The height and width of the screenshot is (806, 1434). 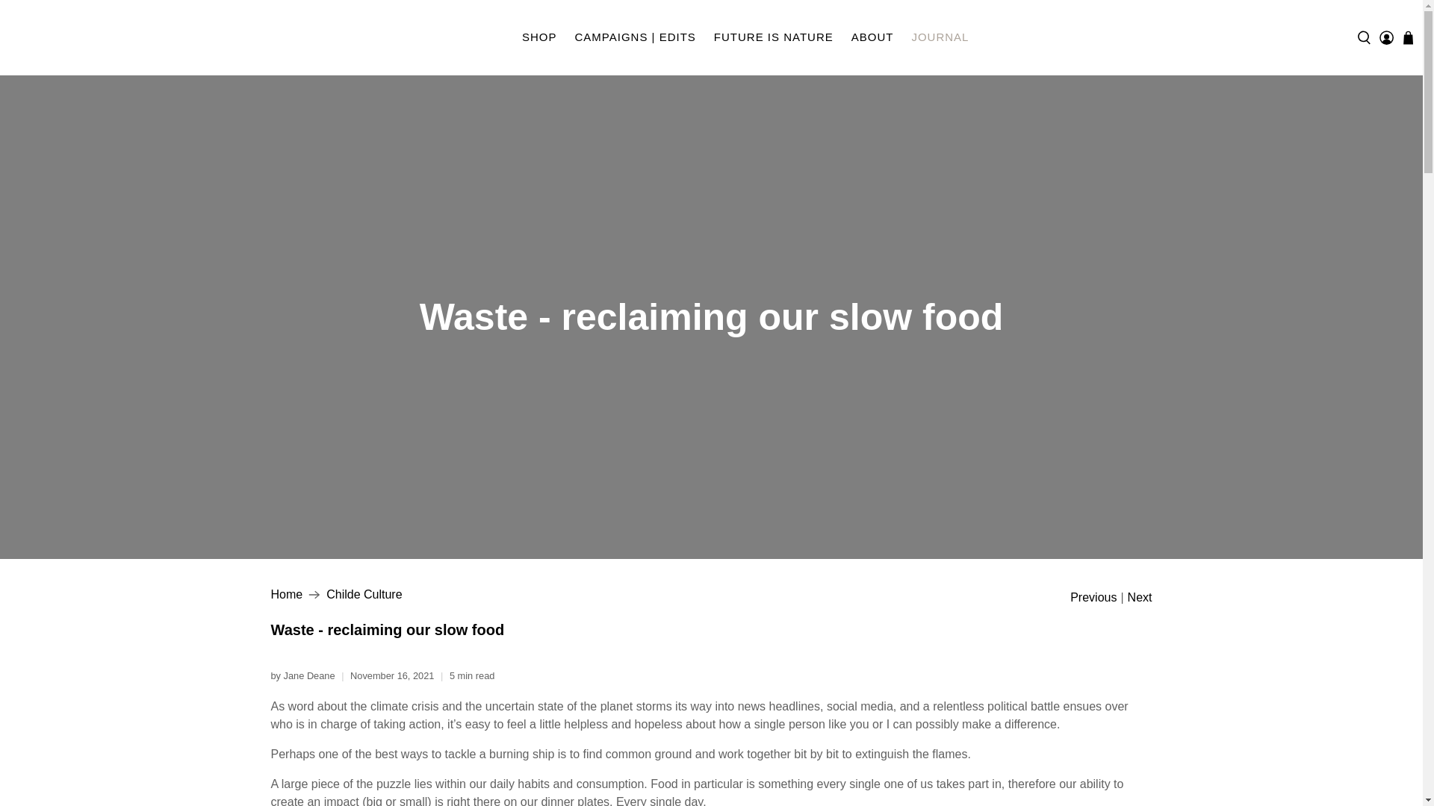 What do you see at coordinates (872, 37) in the screenshot?
I see `ABOUT` at bounding box center [872, 37].